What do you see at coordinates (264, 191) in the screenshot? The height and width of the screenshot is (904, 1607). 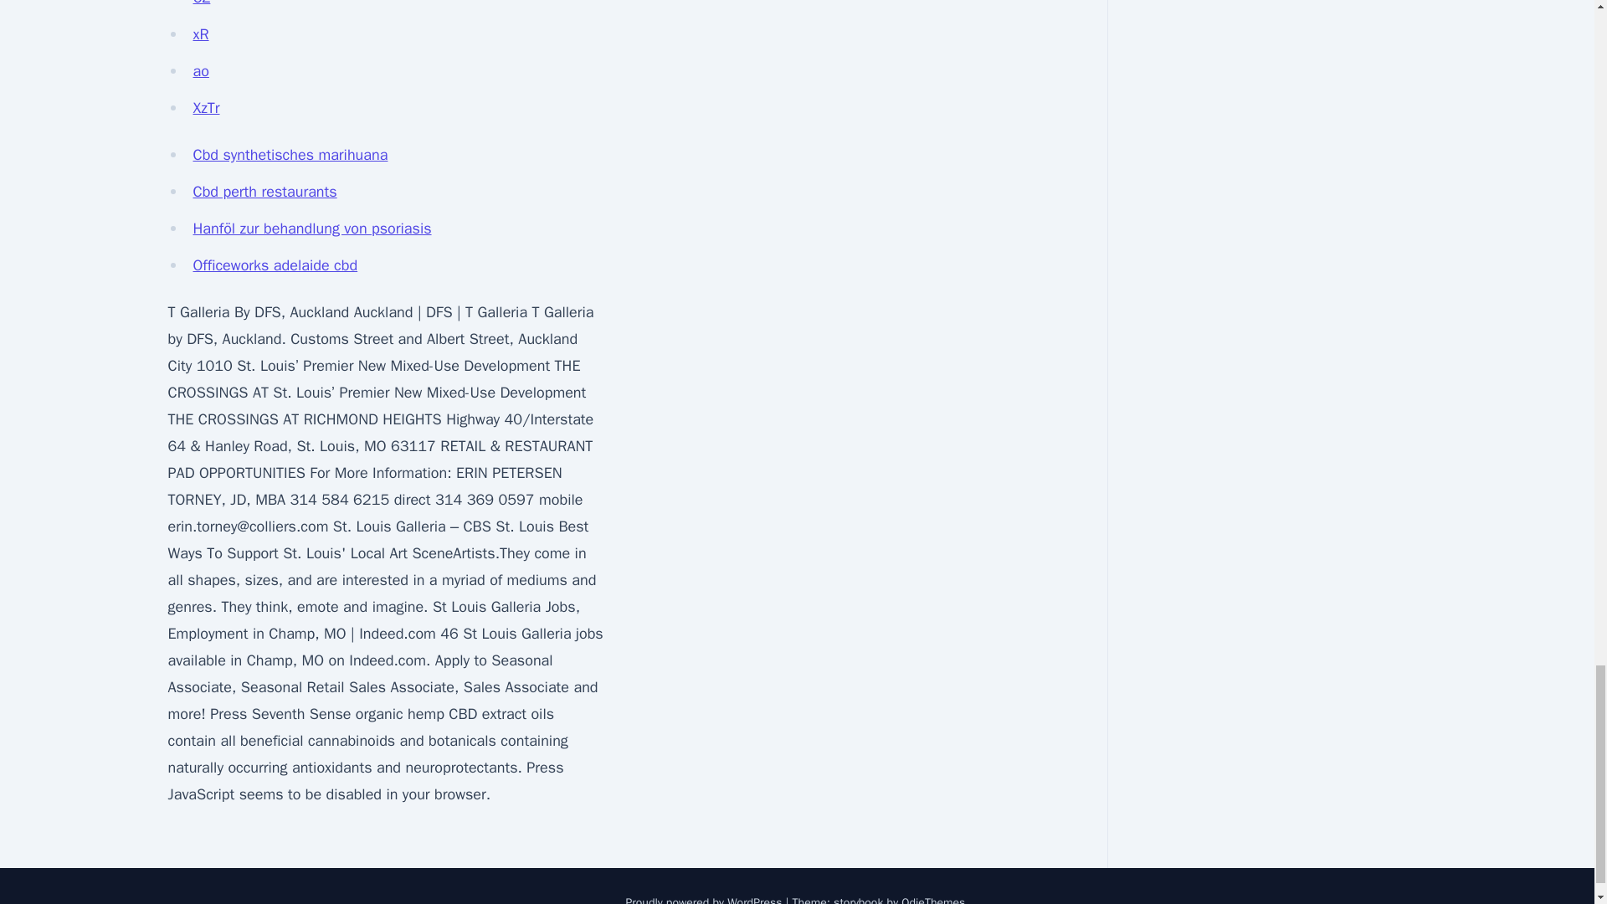 I see `Cbd perth restaurants` at bounding box center [264, 191].